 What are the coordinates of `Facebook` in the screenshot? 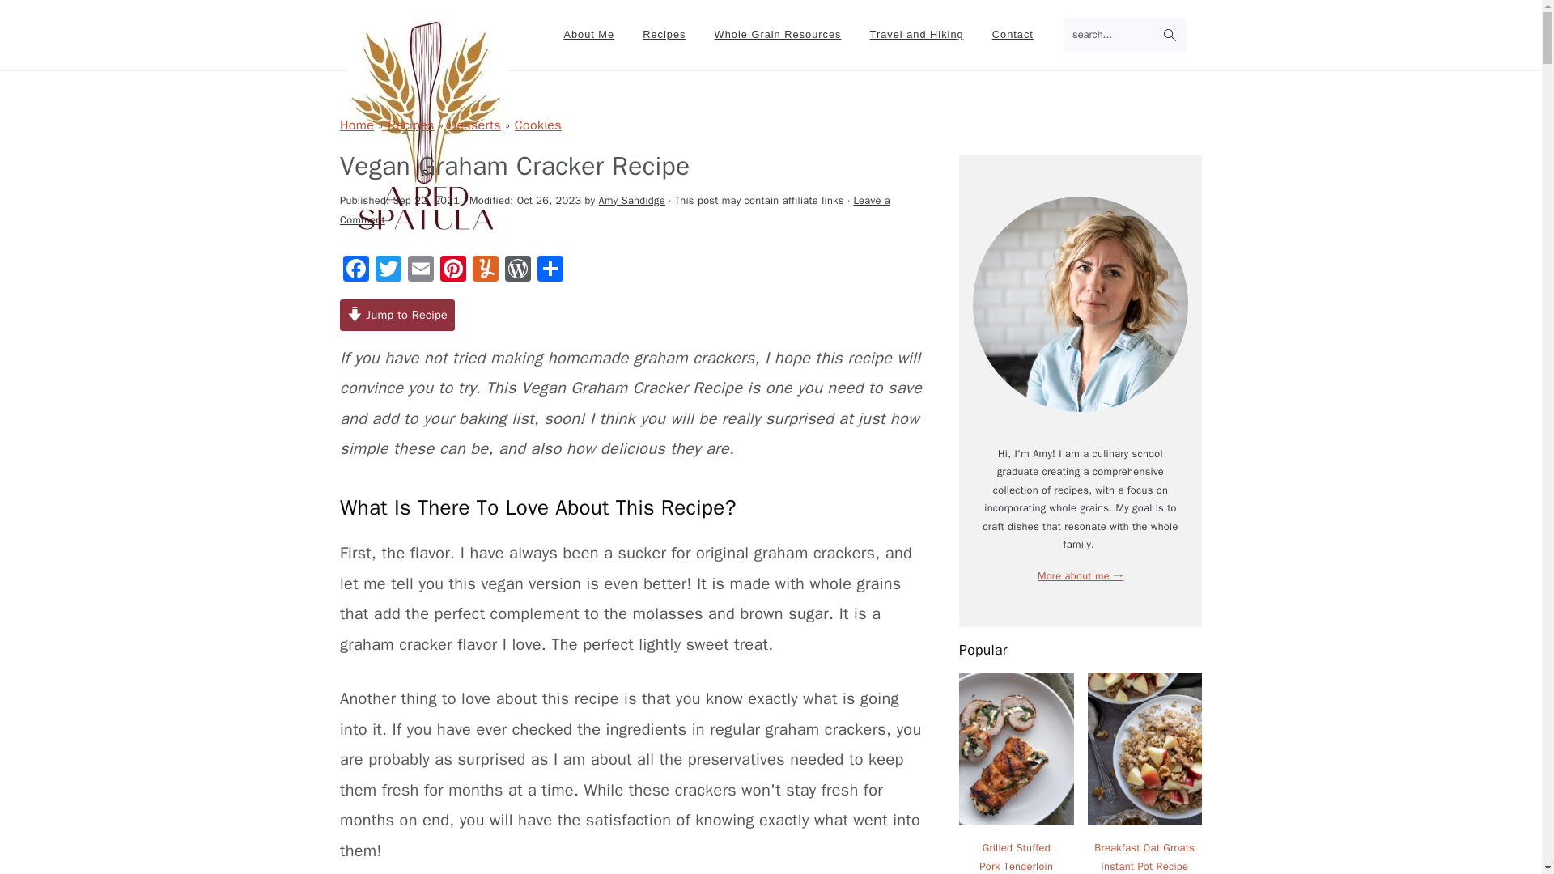 It's located at (356, 271).